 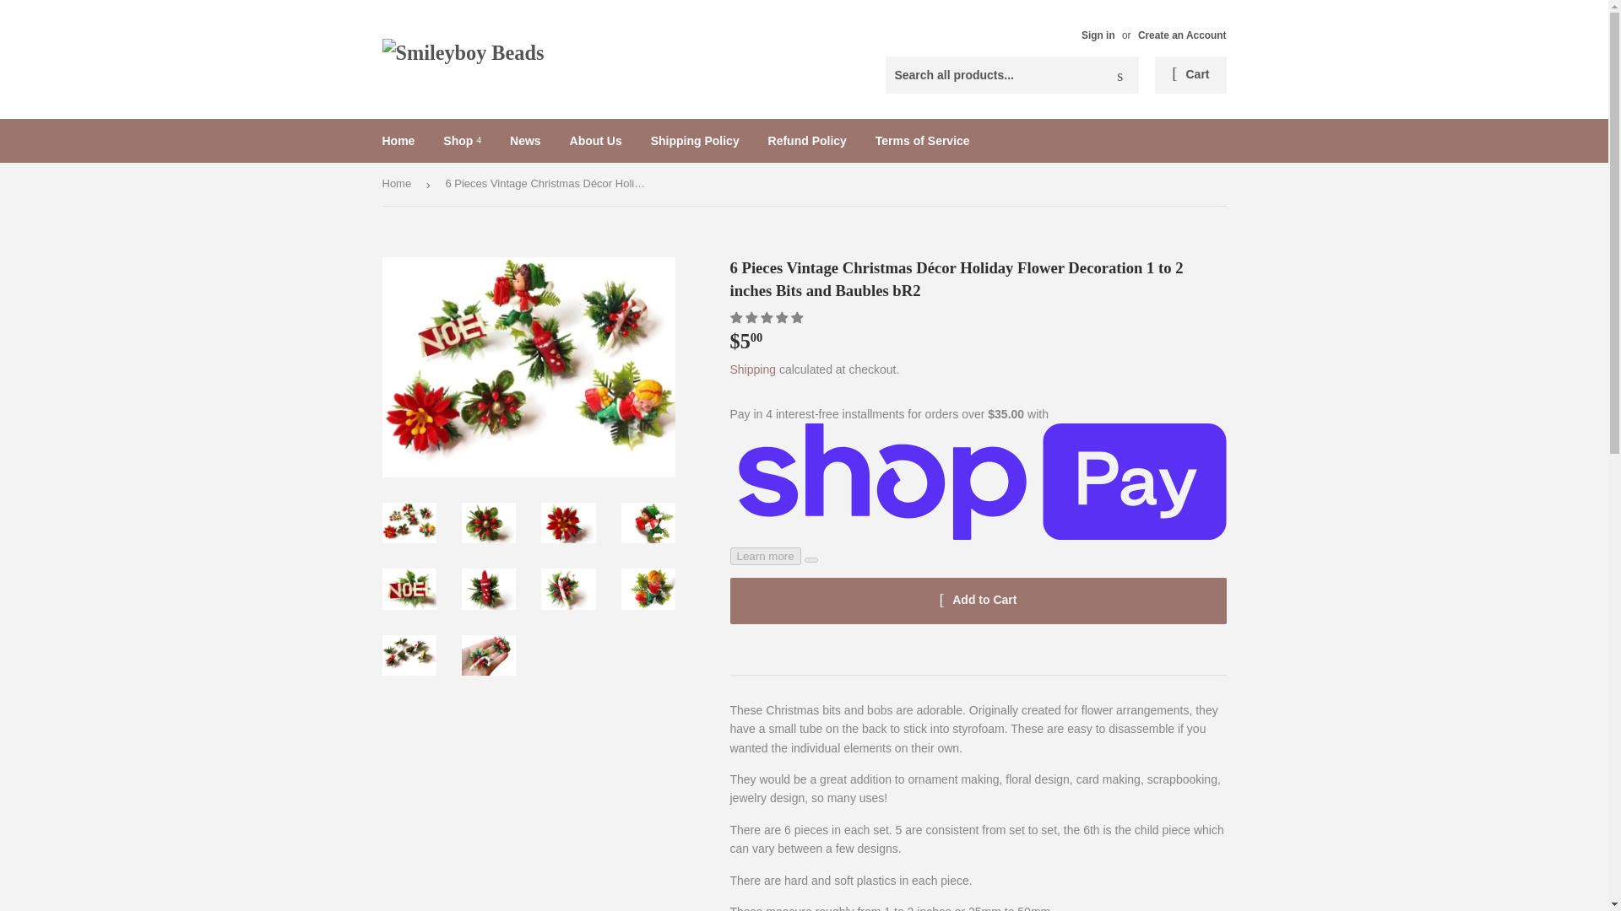 I want to click on Cart, so click(x=1190, y=74).